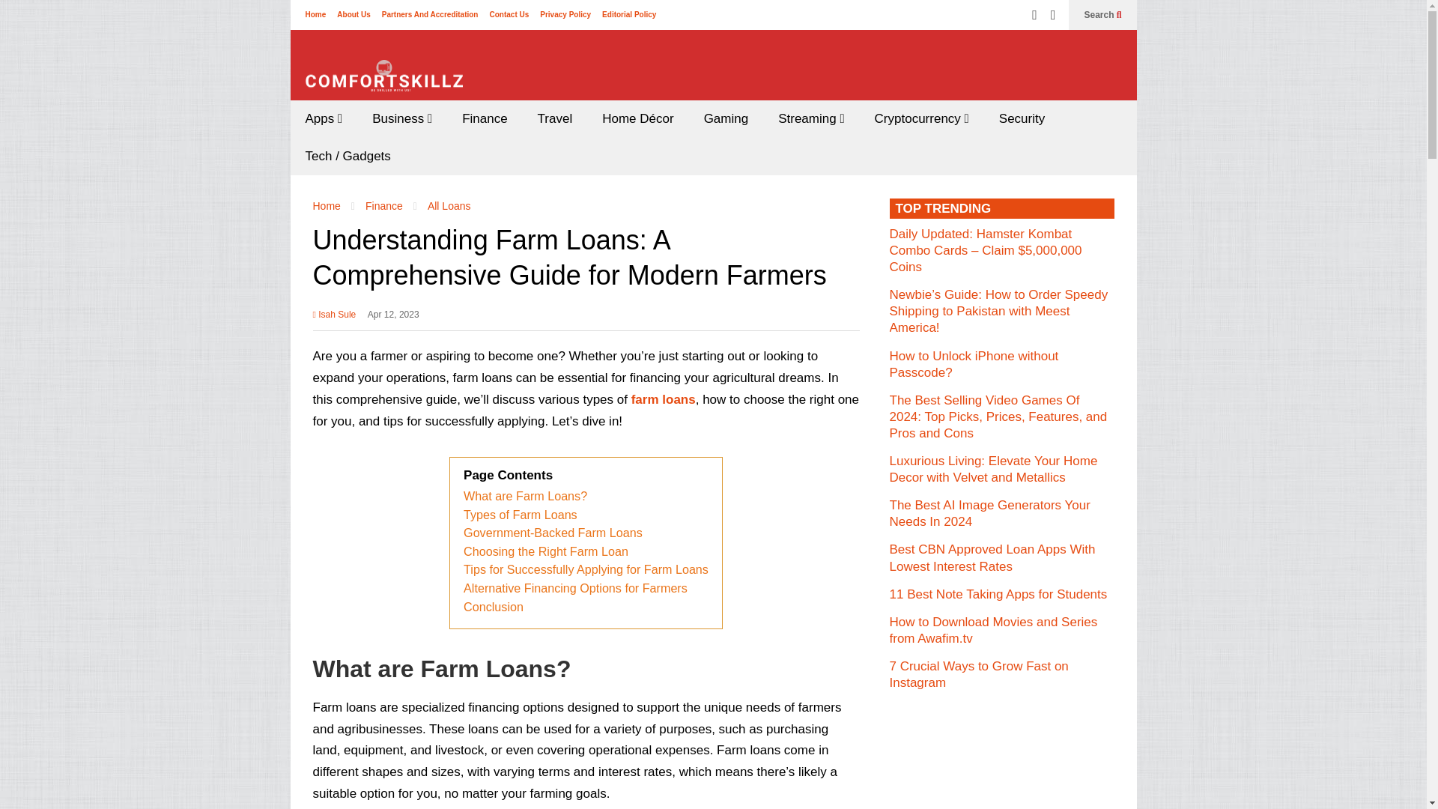  Describe the element at coordinates (430, 14) in the screenshot. I see `Partners And Accreditation` at that location.